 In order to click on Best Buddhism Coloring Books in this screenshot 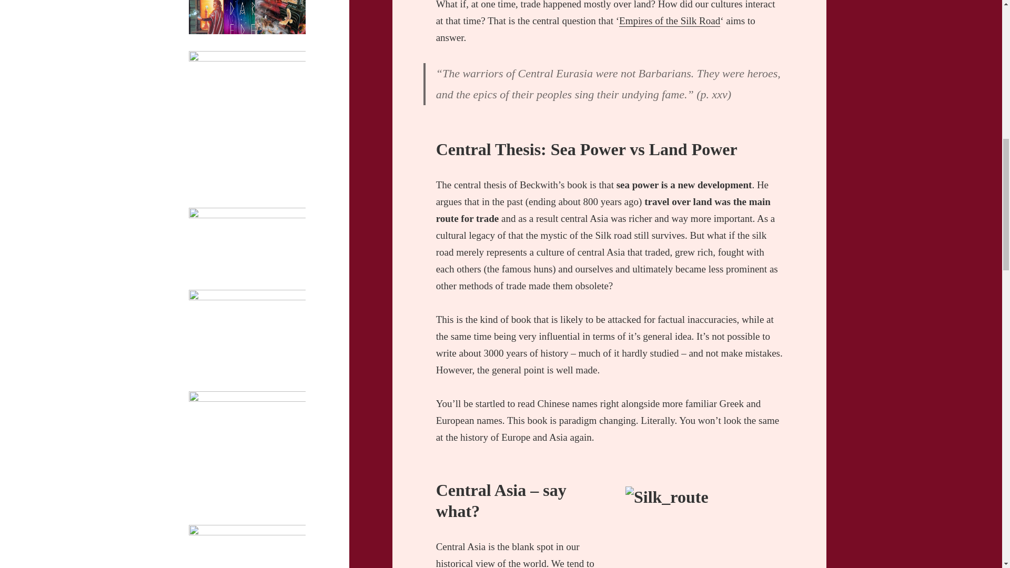, I will do `click(242, 197)`.